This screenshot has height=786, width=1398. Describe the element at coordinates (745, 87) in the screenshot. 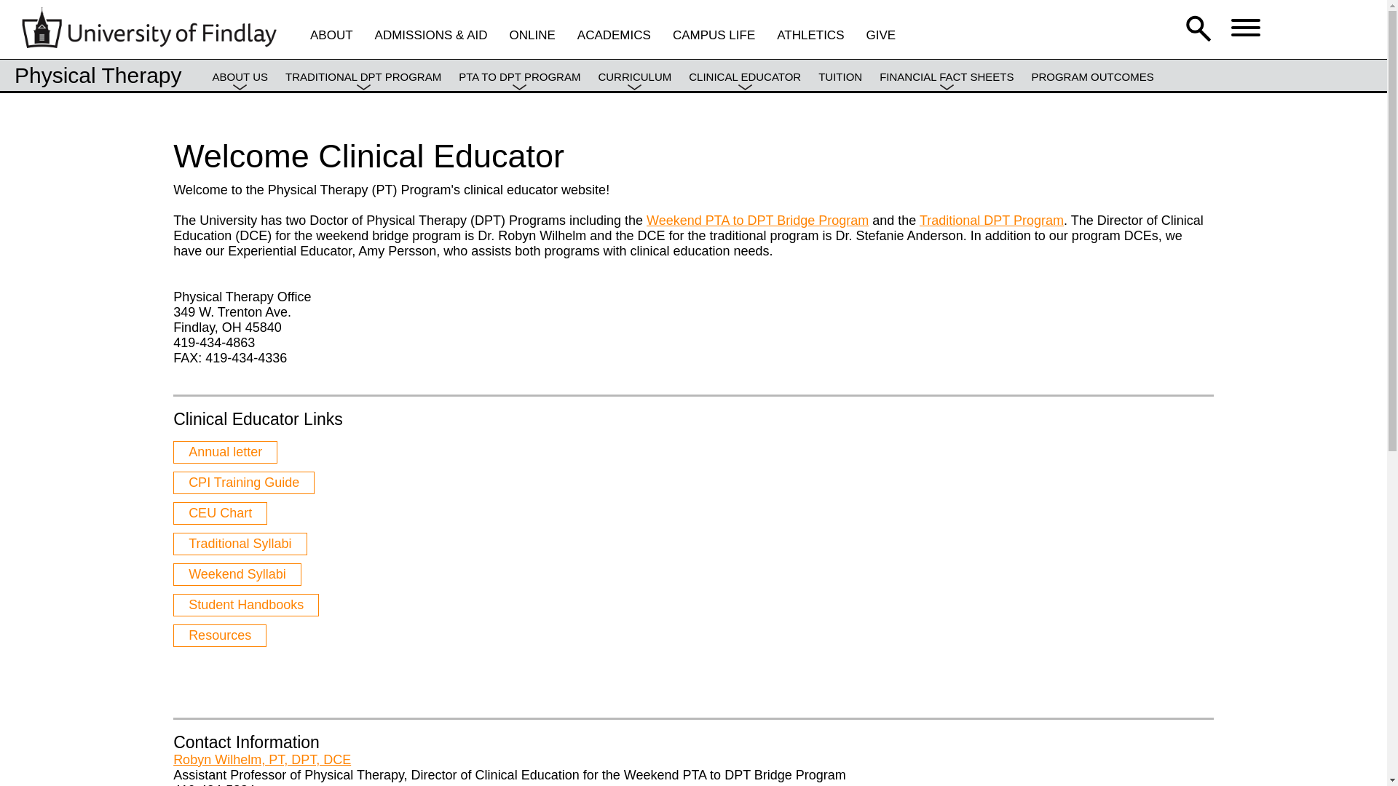

I see `CLINICAL EDUCATOR` at that location.